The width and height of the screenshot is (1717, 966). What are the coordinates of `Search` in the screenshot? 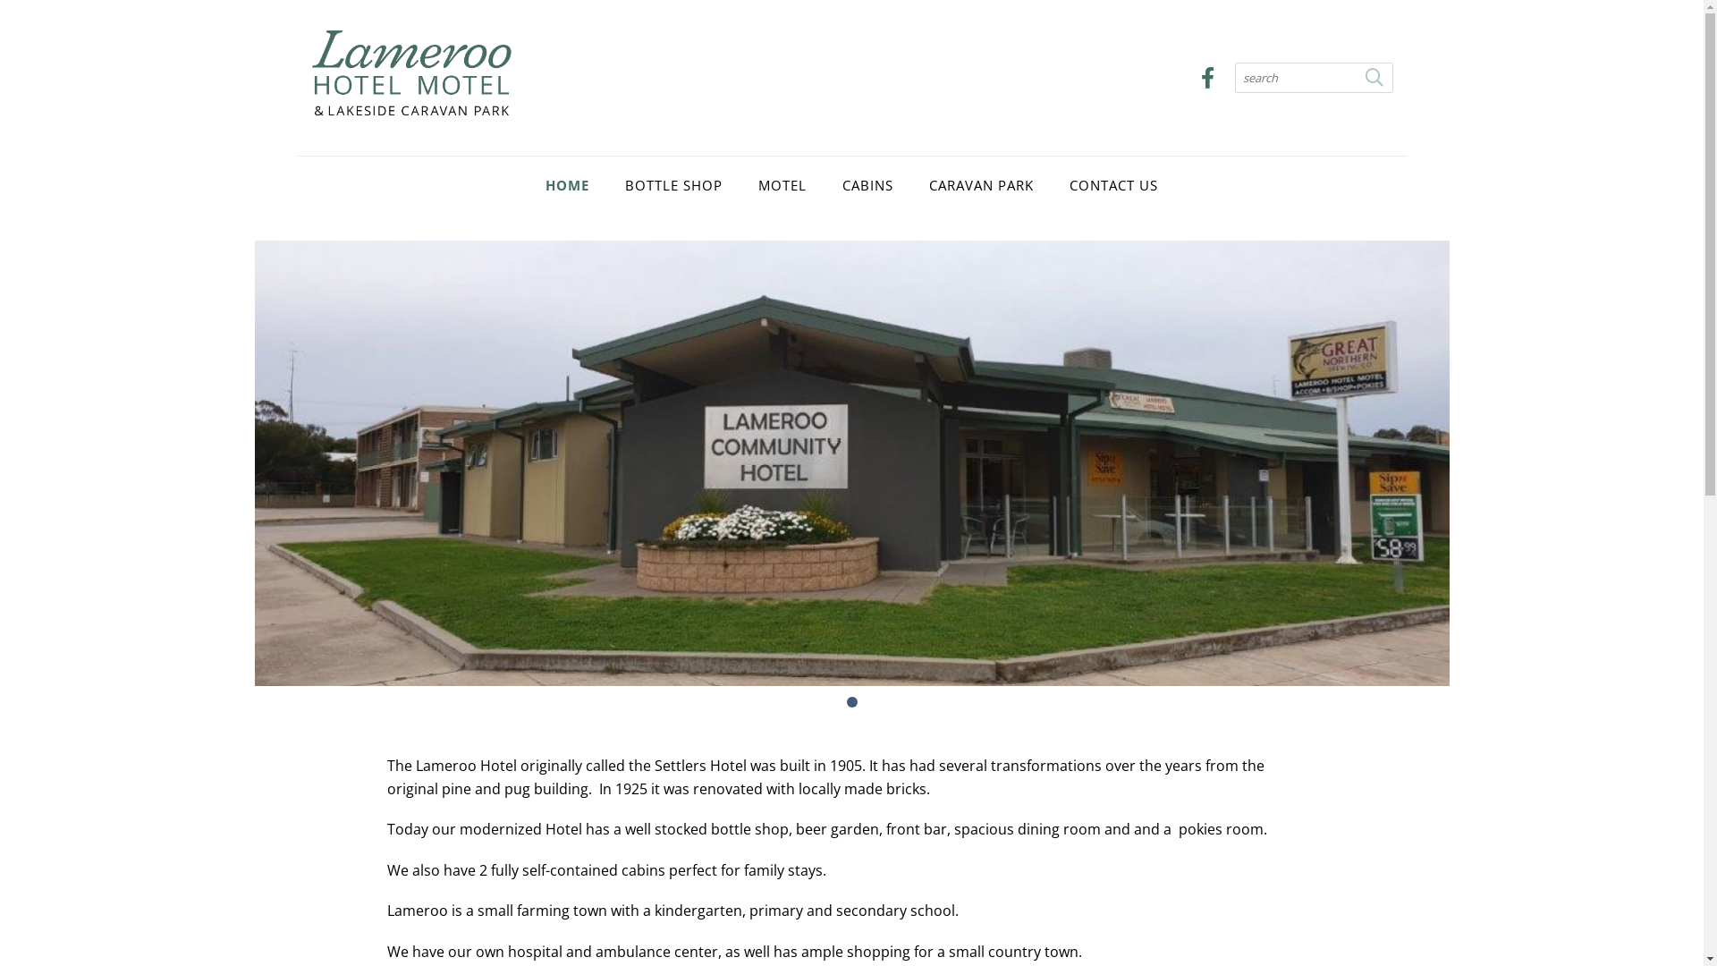 It's located at (1374, 78).